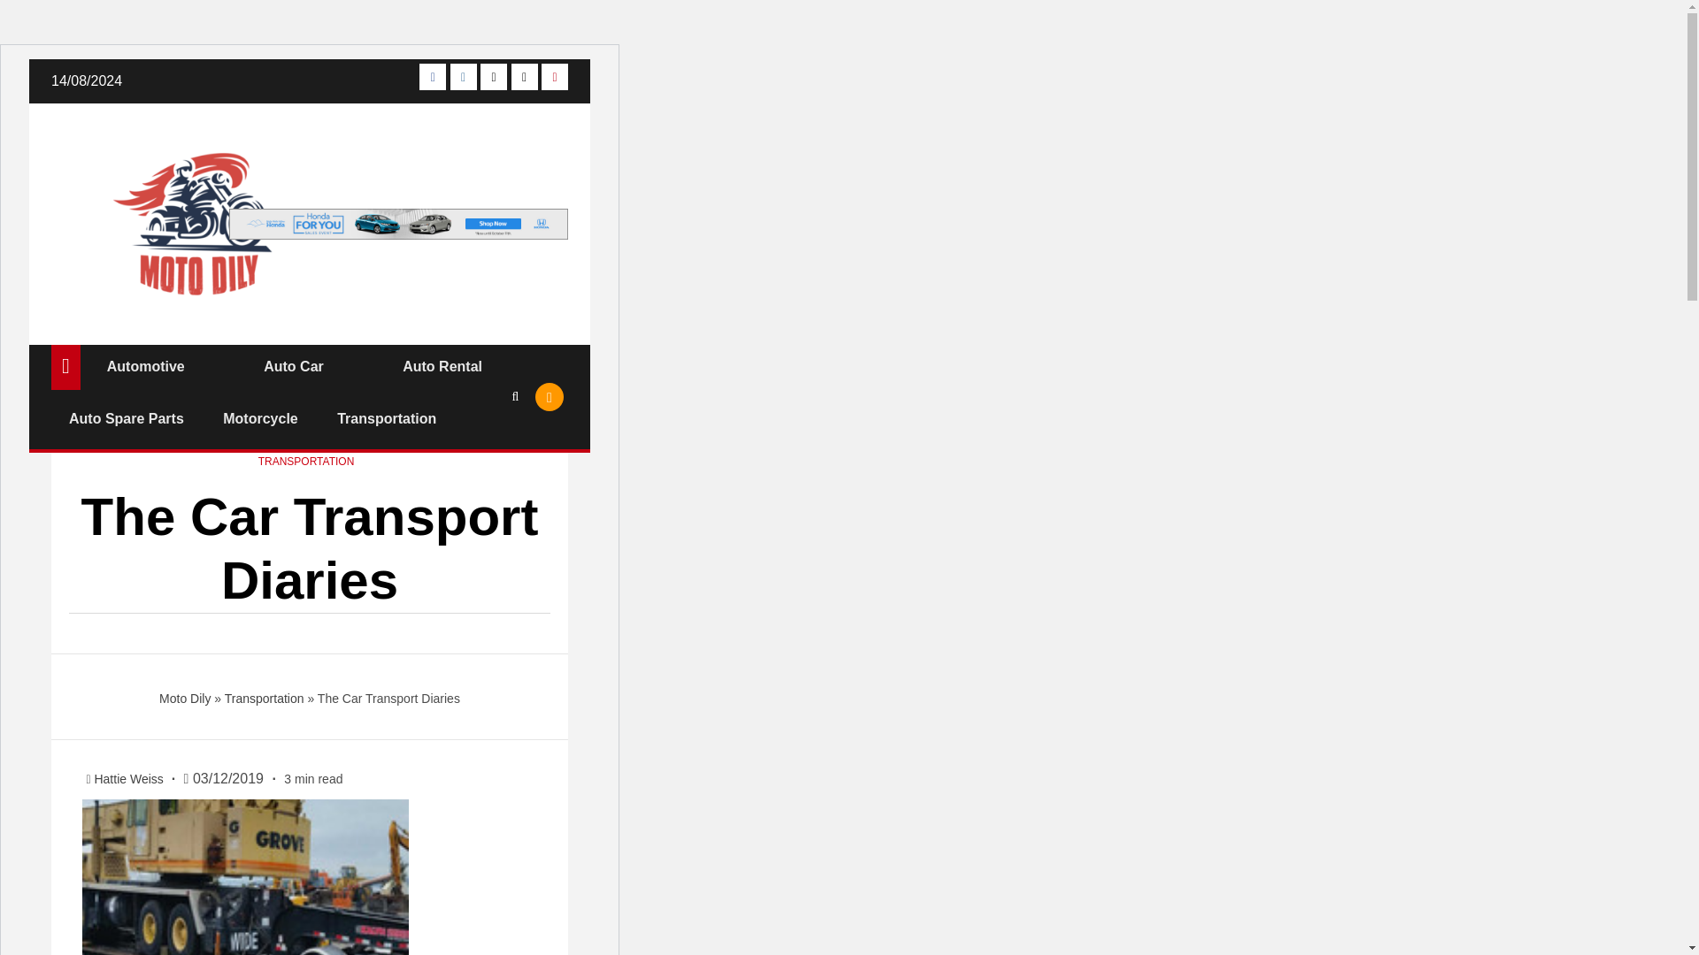 The width and height of the screenshot is (1699, 955). I want to click on The Car Transport Diaries, so click(245, 877).